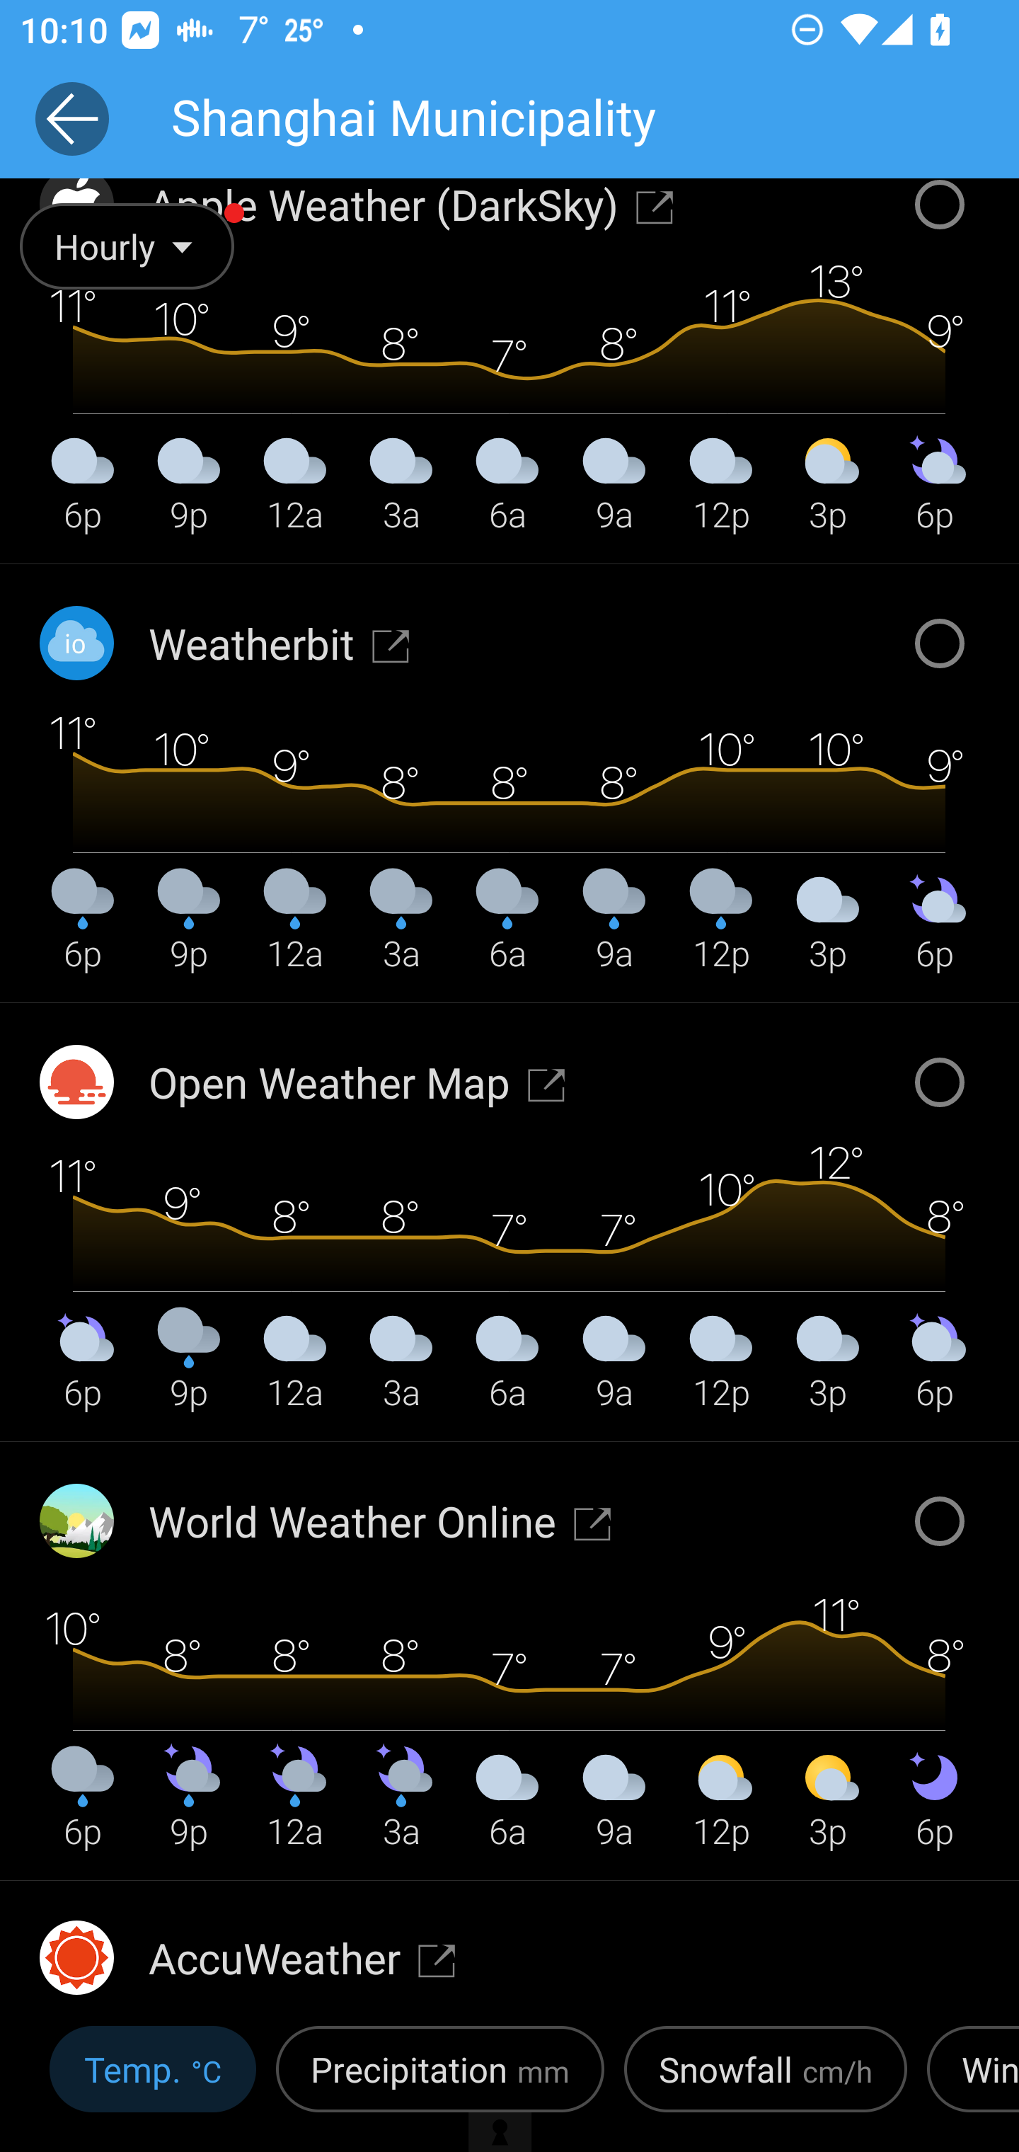 This screenshot has height=2152, width=1019. What do you see at coordinates (766, 2078) in the screenshot?
I see `Snowfall cm/h` at bounding box center [766, 2078].